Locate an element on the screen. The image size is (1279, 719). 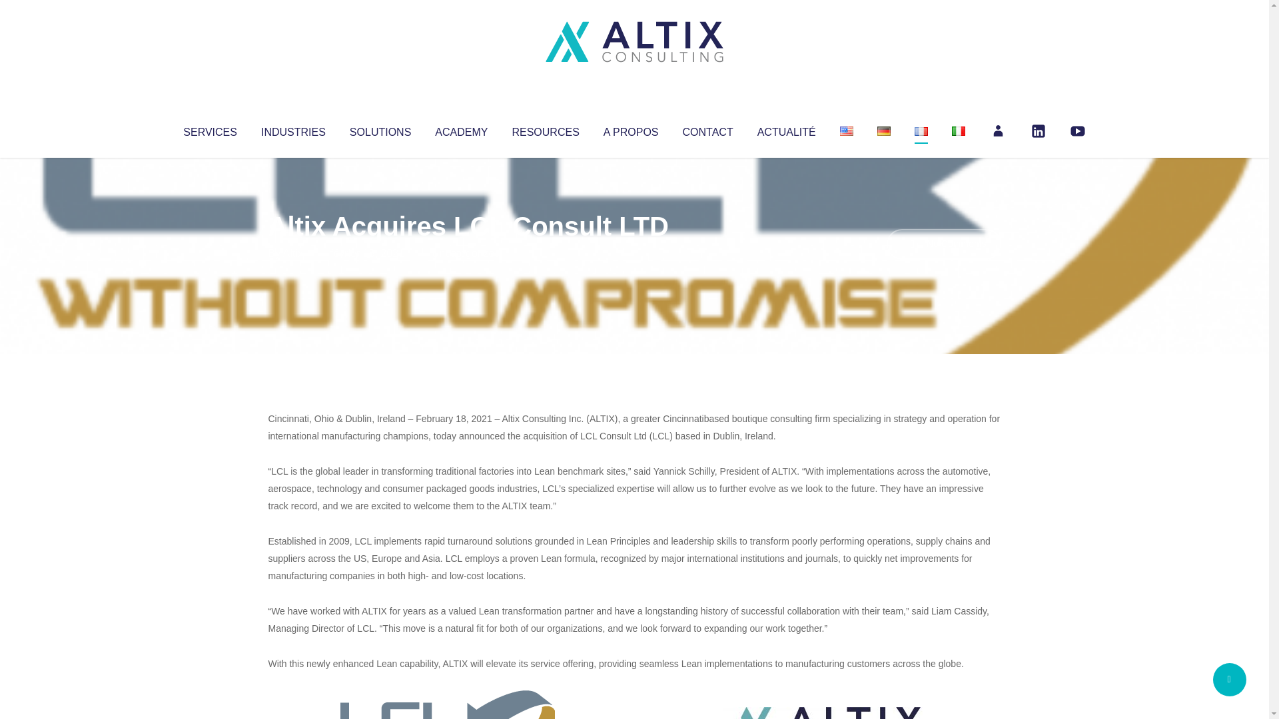
ACADEMY is located at coordinates (461, 129).